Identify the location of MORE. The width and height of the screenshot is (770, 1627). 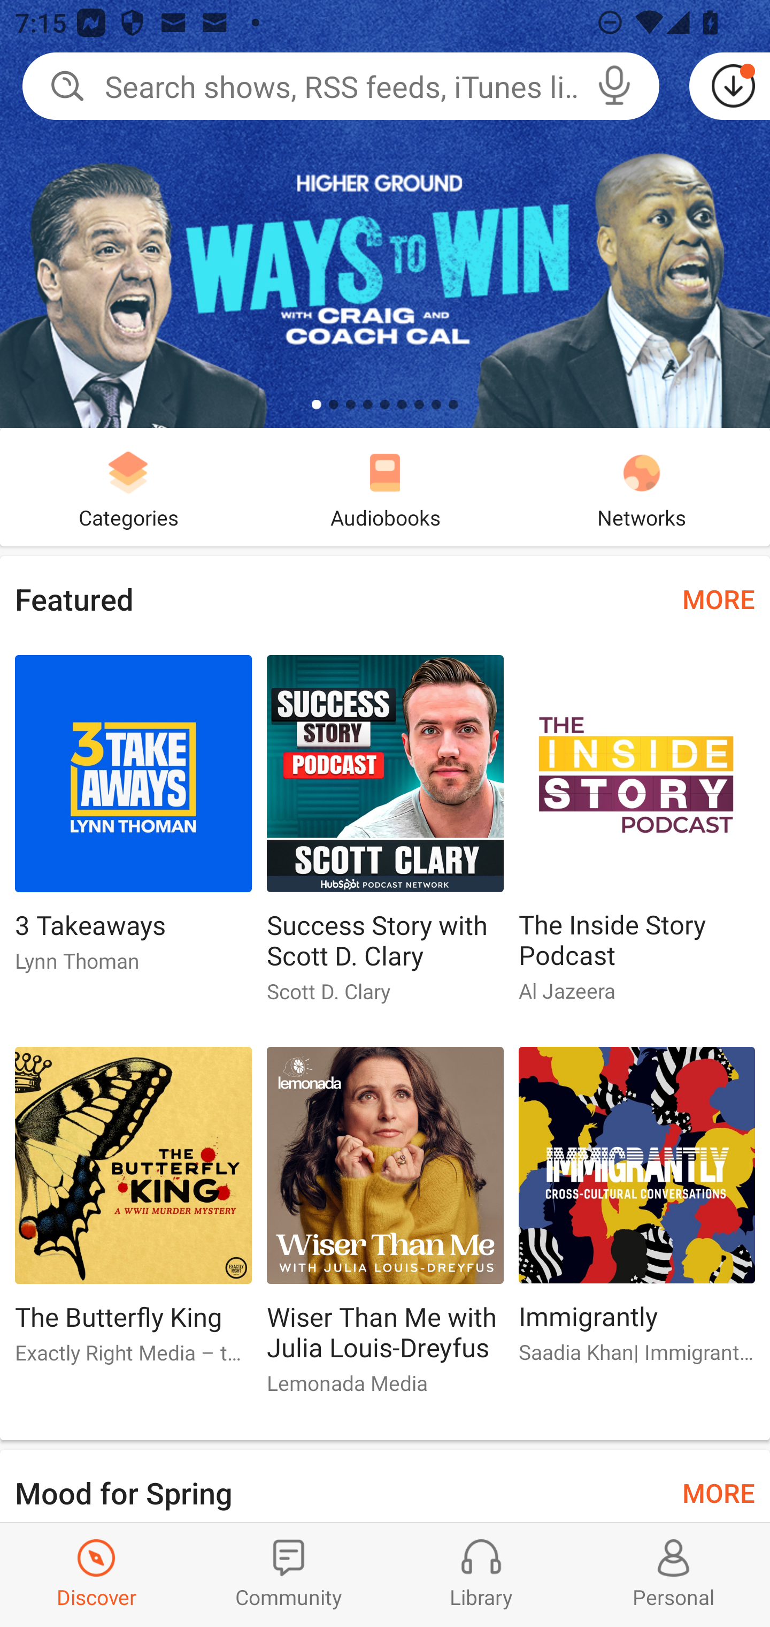
(719, 1491).